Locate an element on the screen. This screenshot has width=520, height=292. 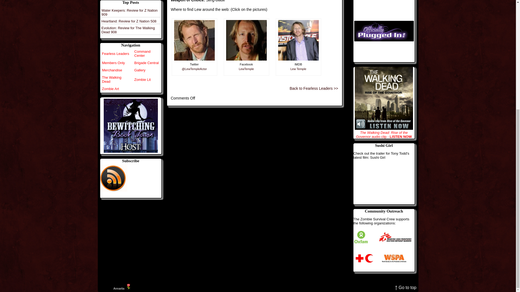
Fearless Leaders is located at coordinates (115, 54).